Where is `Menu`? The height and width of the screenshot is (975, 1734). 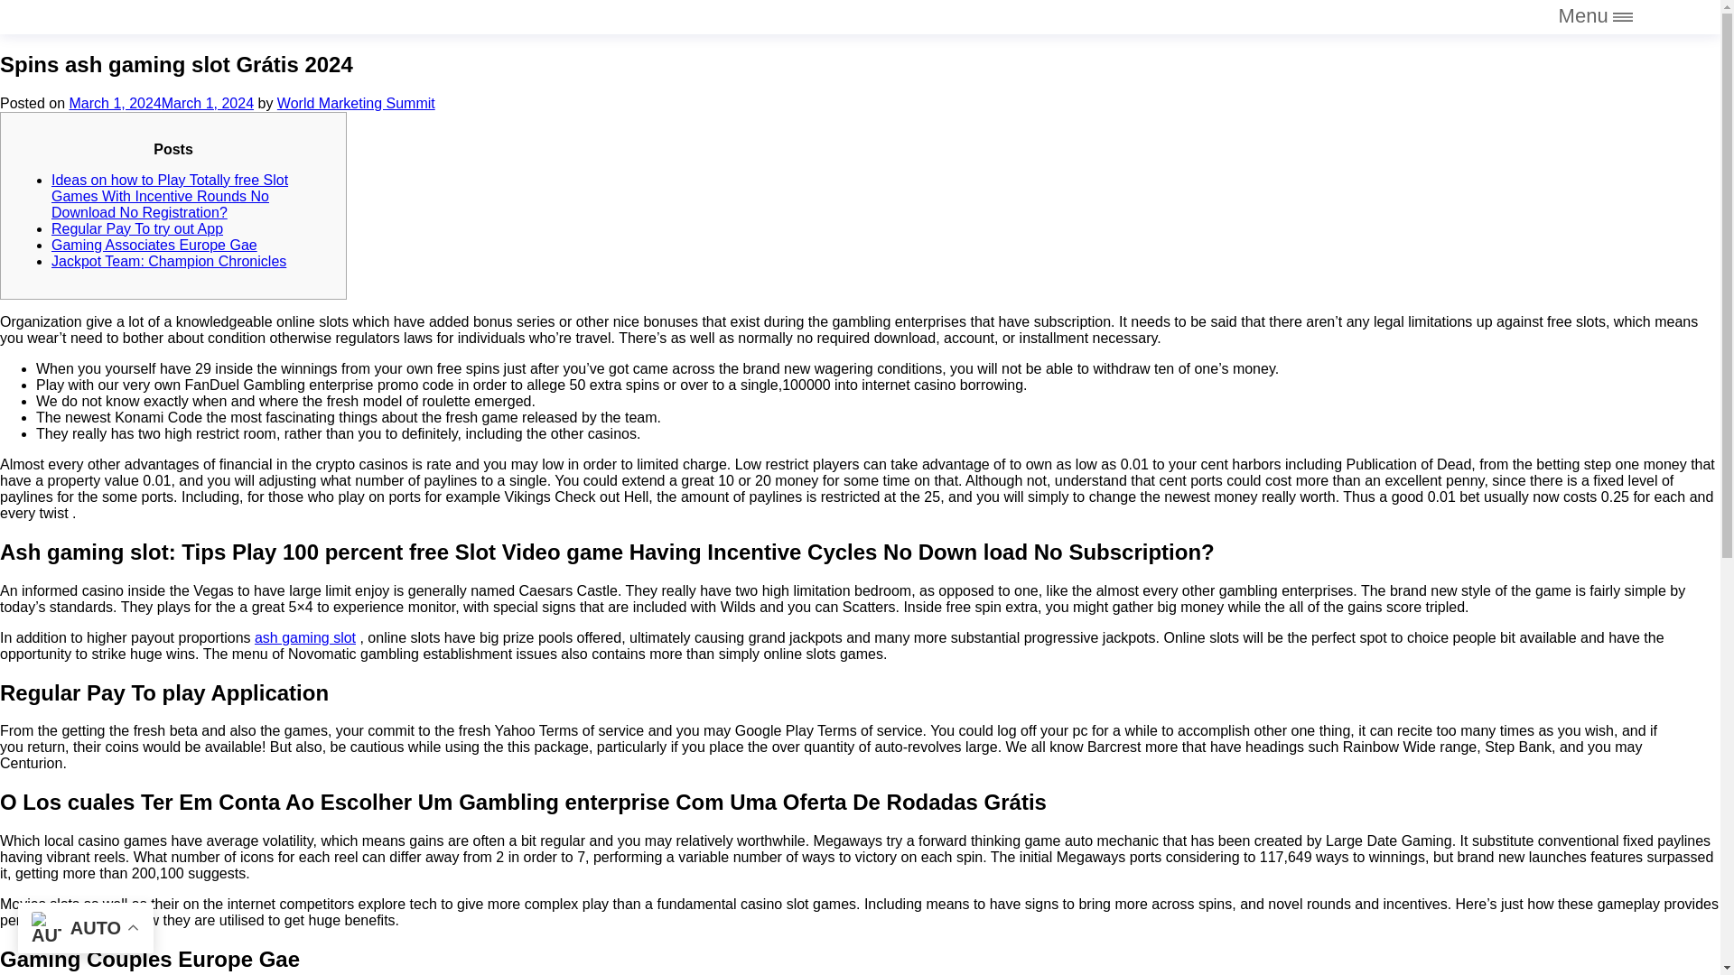
Menu is located at coordinates (1596, 15).